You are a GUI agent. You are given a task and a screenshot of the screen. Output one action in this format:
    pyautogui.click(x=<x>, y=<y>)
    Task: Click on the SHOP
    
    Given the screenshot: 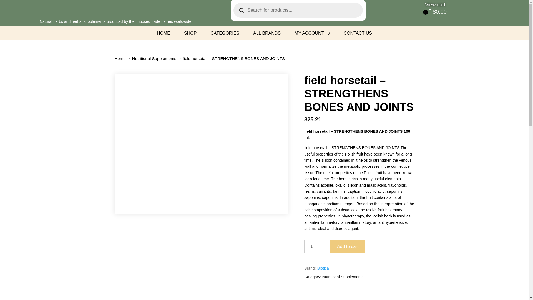 What is the action you would take?
    pyautogui.click(x=190, y=34)
    